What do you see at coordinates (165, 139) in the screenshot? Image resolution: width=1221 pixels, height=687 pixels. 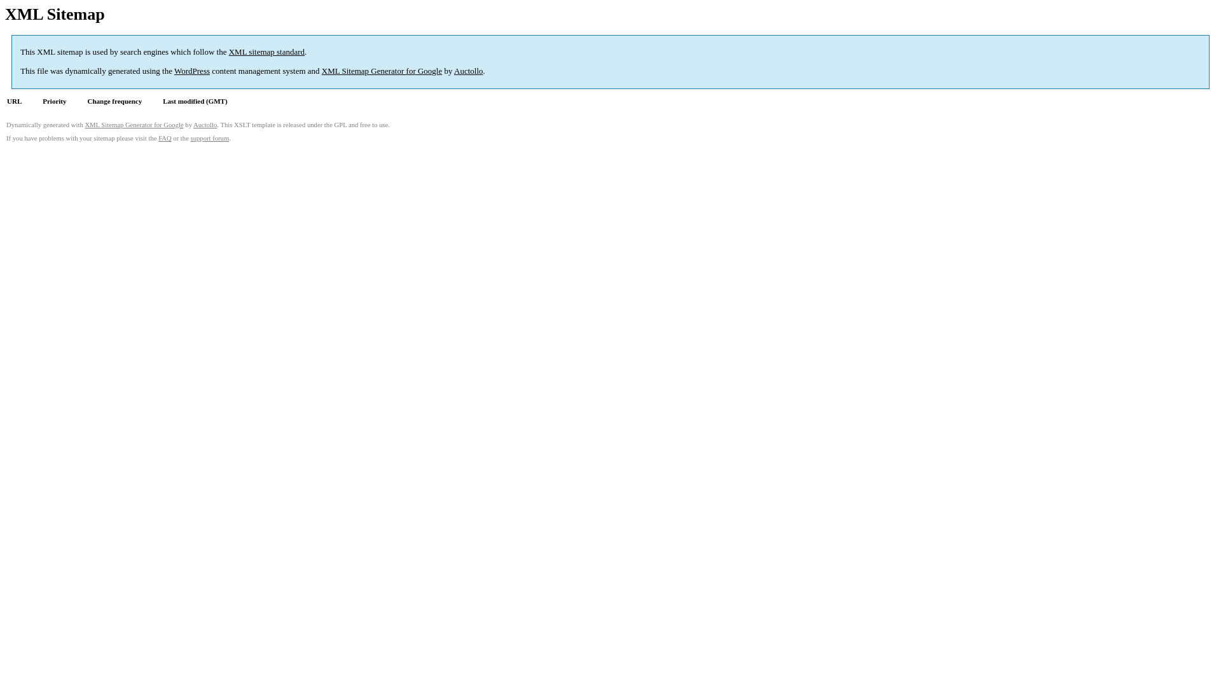 I see `FAQ` at bounding box center [165, 139].